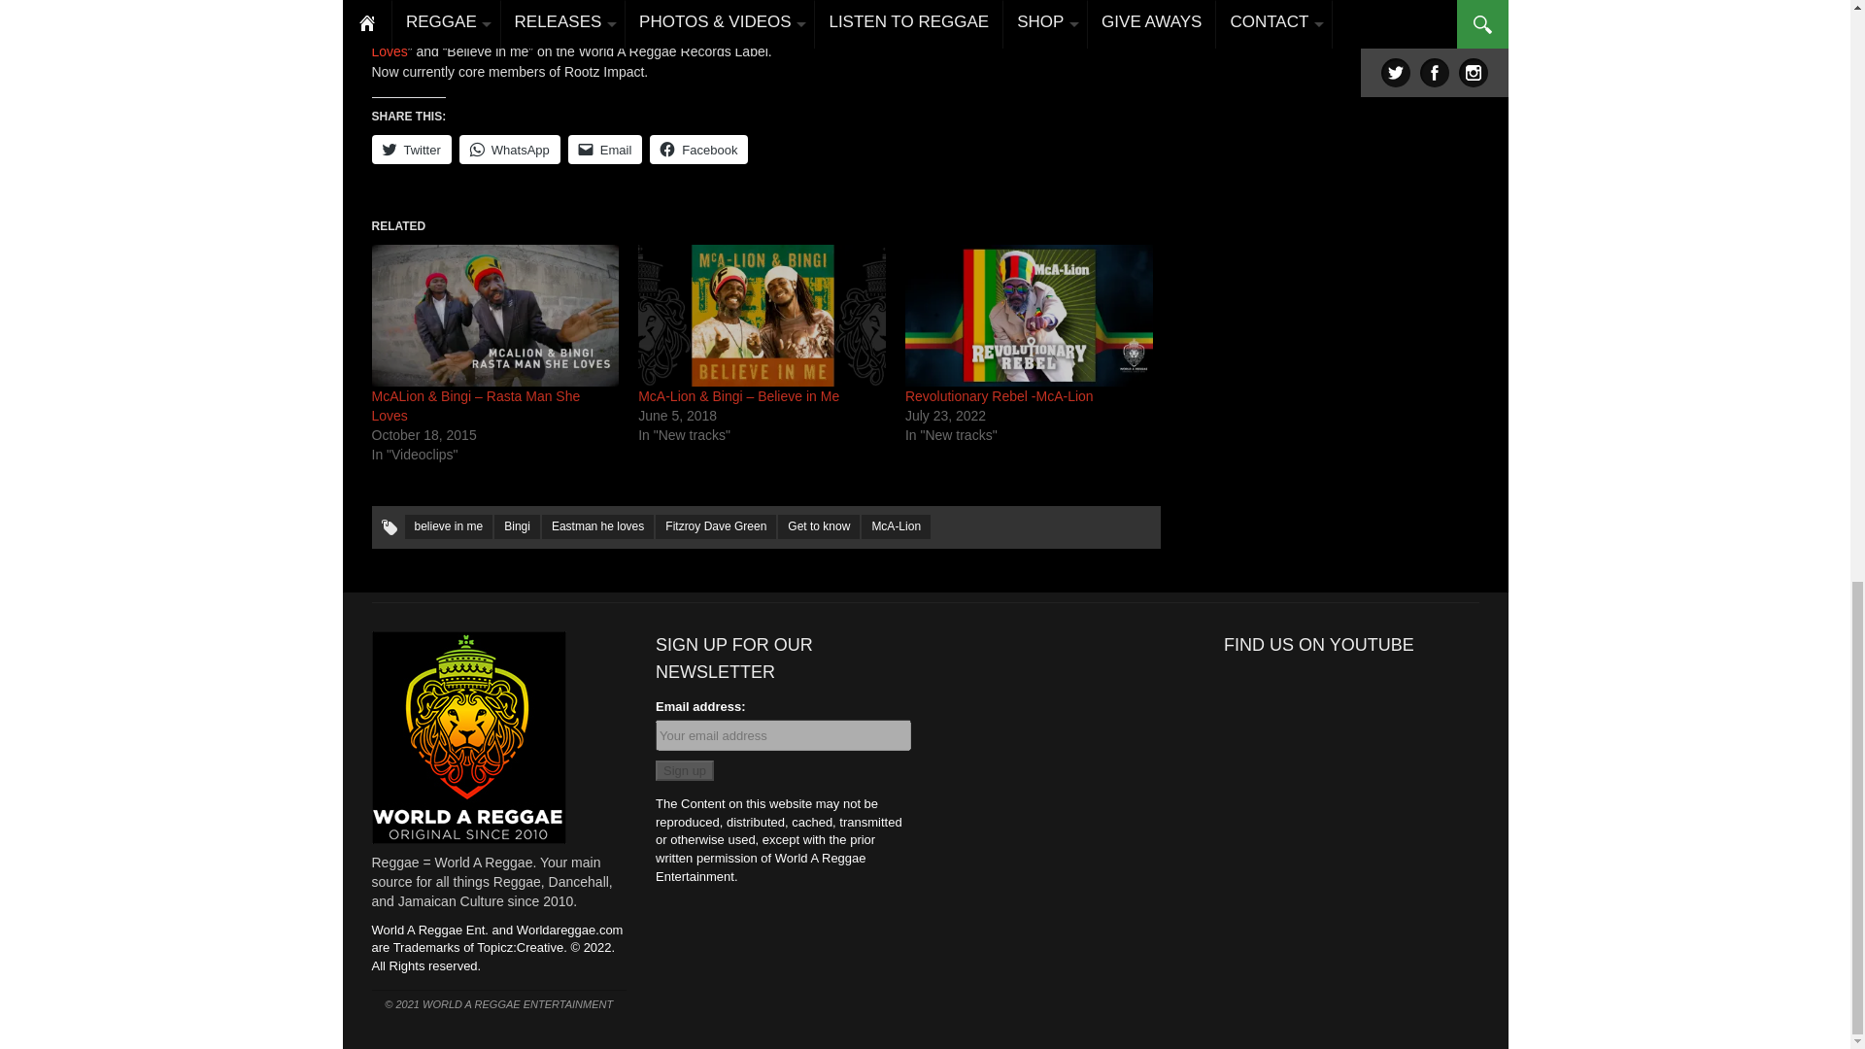 The width and height of the screenshot is (1865, 1049). Describe the element at coordinates (606, 150) in the screenshot. I see `Email` at that location.